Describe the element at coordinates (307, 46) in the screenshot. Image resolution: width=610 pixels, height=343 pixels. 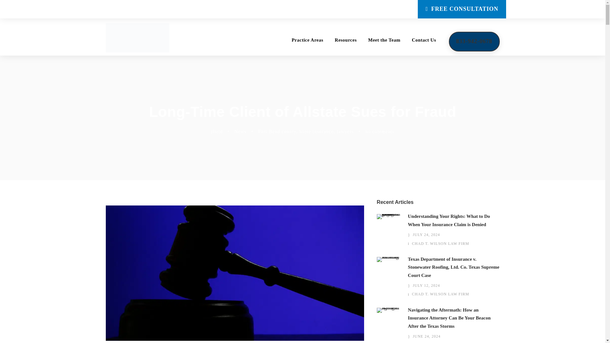
I see `Practice Areas` at that location.